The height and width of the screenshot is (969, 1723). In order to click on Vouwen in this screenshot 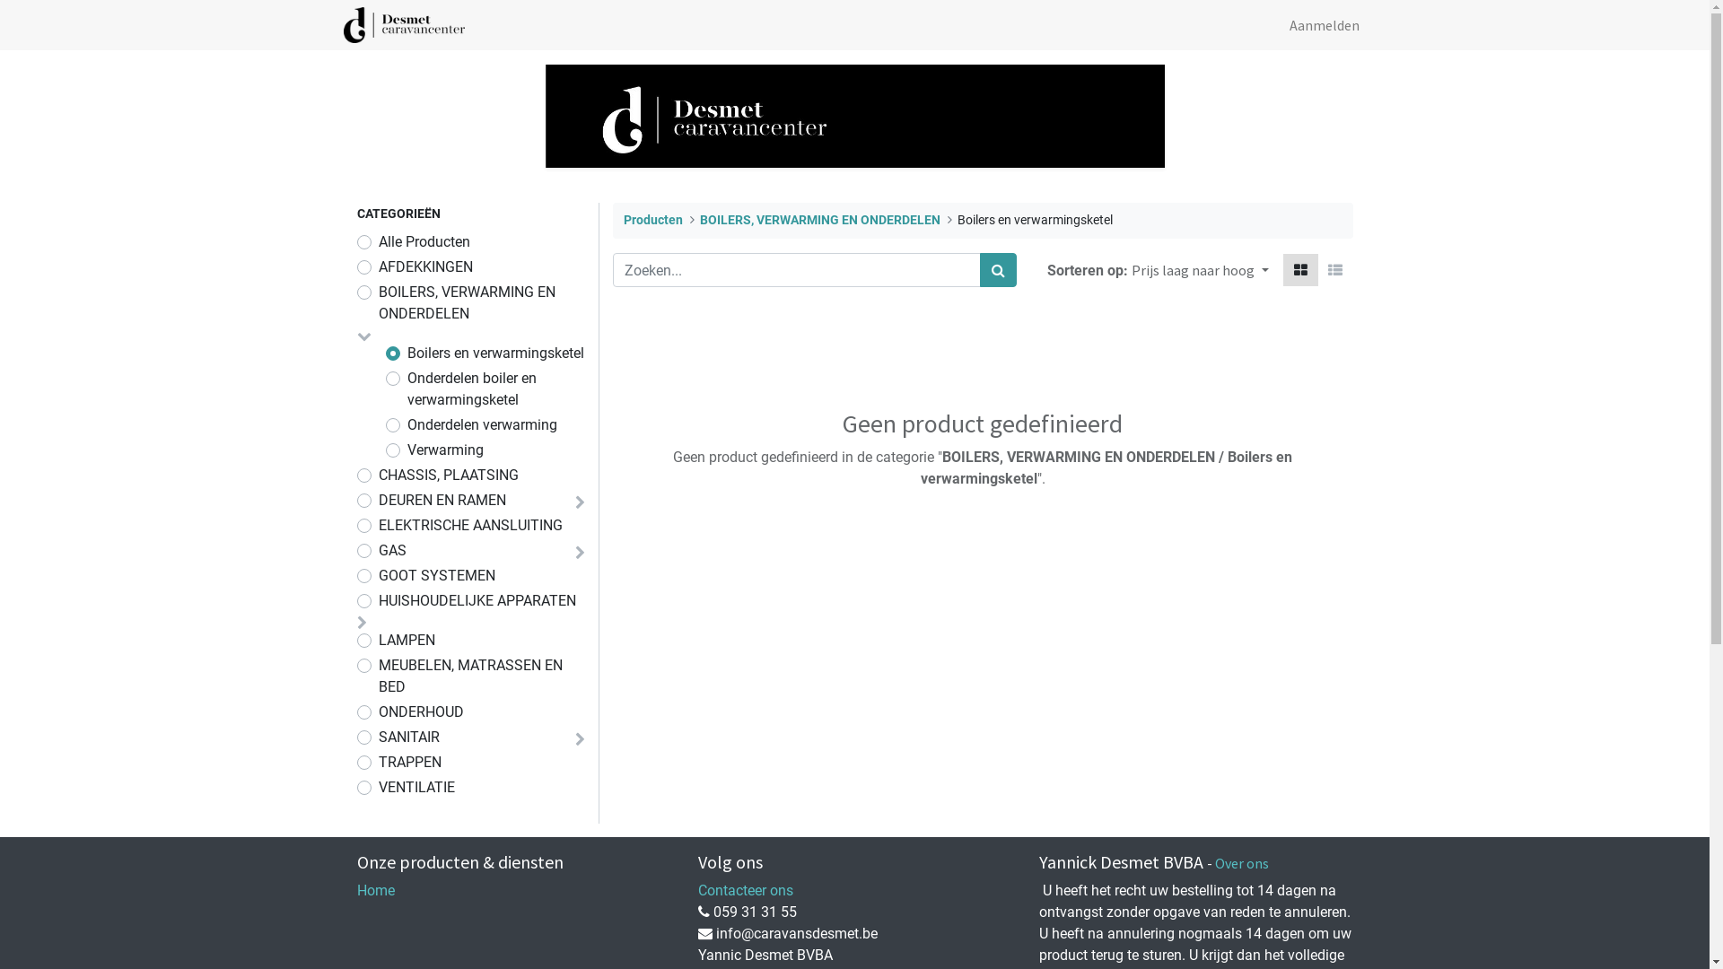, I will do `click(580, 739)`.